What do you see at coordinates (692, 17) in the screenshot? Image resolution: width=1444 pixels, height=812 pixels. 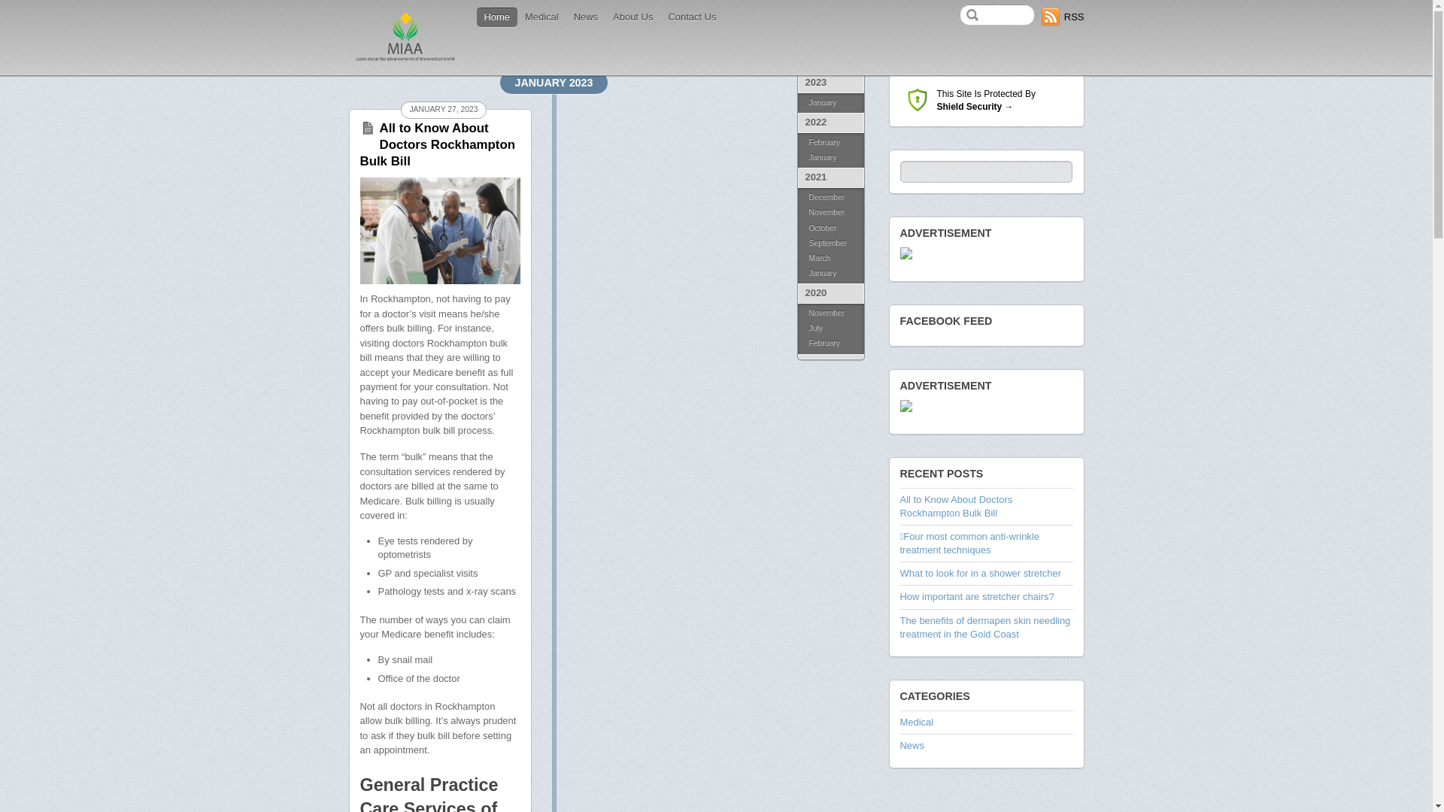 I see `Contact Us` at bounding box center [692, 17].